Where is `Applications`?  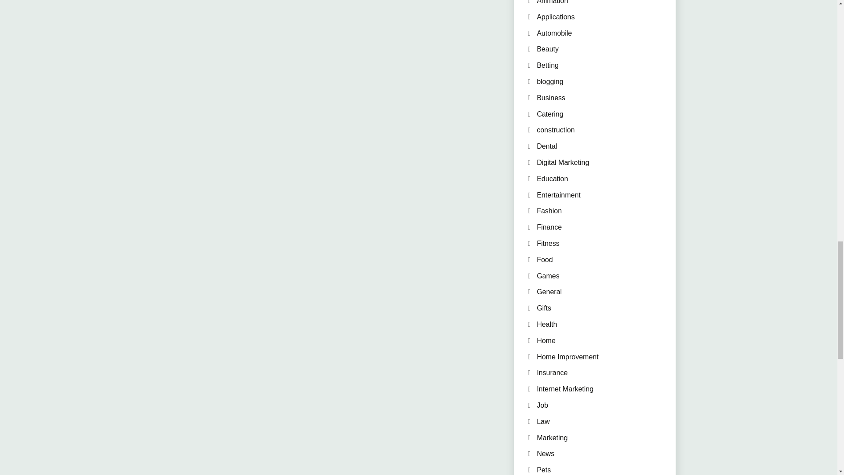
Applications is located at coordinates (556, 17).